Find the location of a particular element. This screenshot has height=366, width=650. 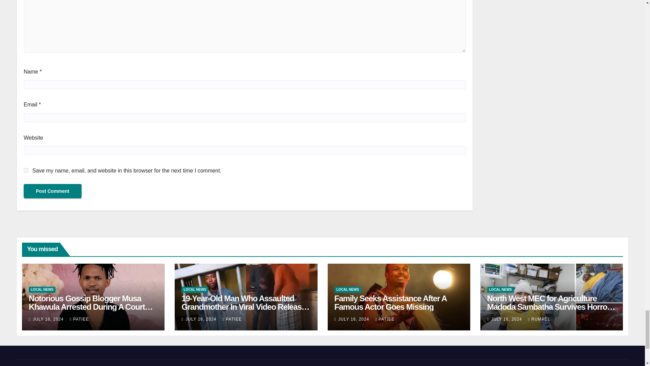

Post Comment is located at coordinates (52, 191).